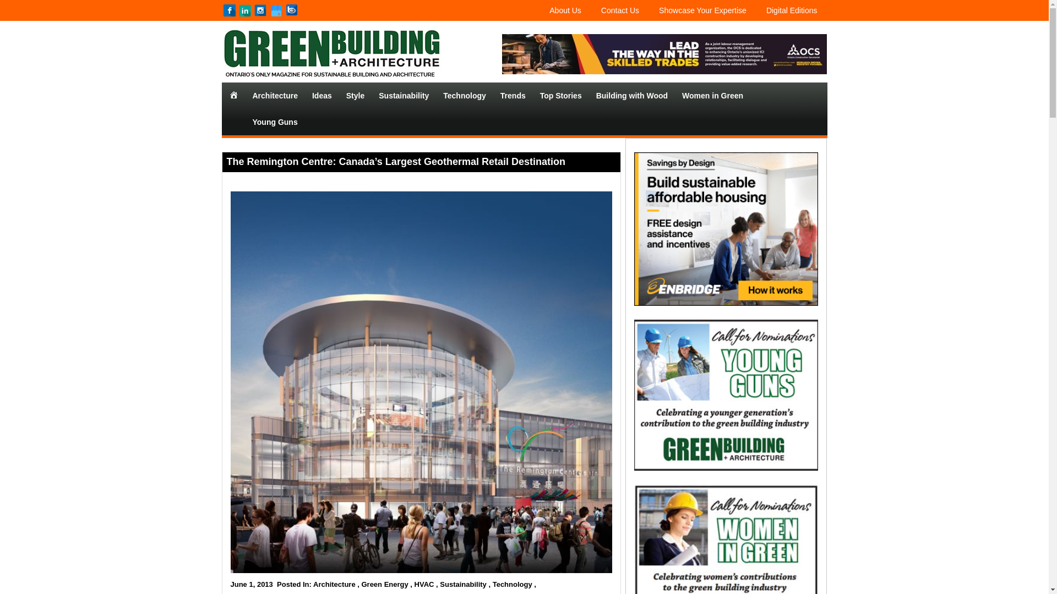  What do you see at coordinates (792, 10) in the screenshot?
I see `Digital Editions` at bounding box center [792, 10].